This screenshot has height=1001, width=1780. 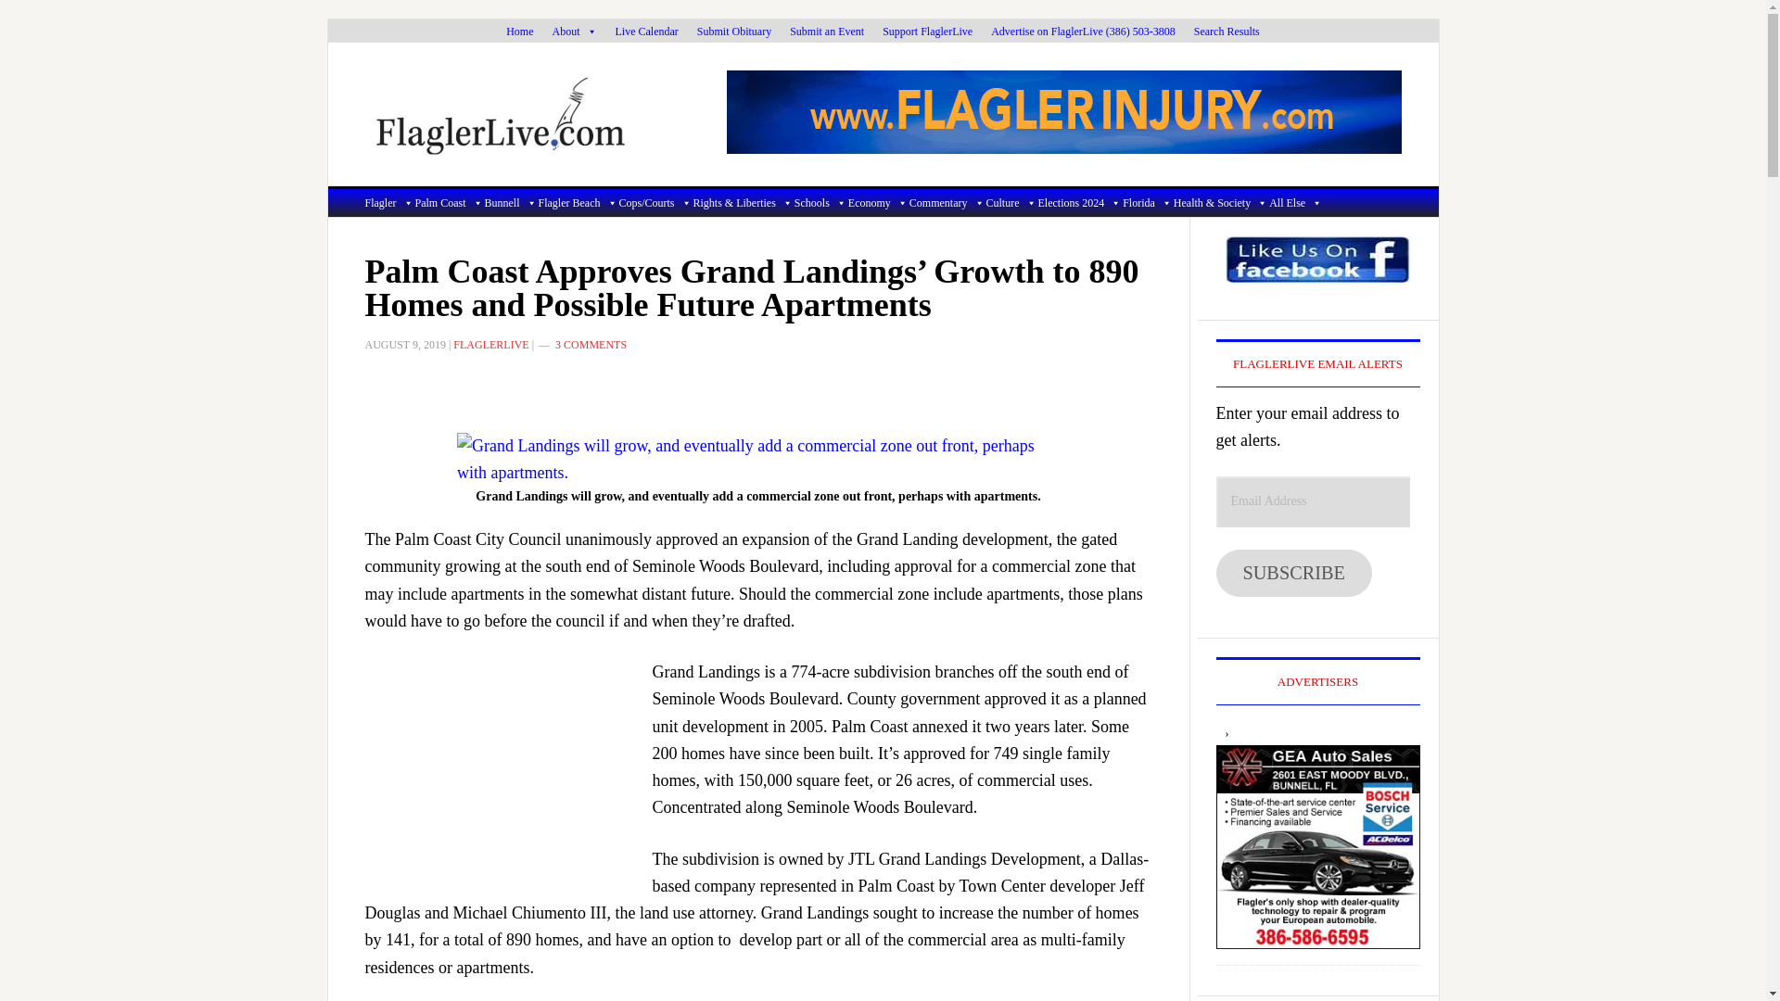 I want to click on Flagler, so click(x=388, y=203).